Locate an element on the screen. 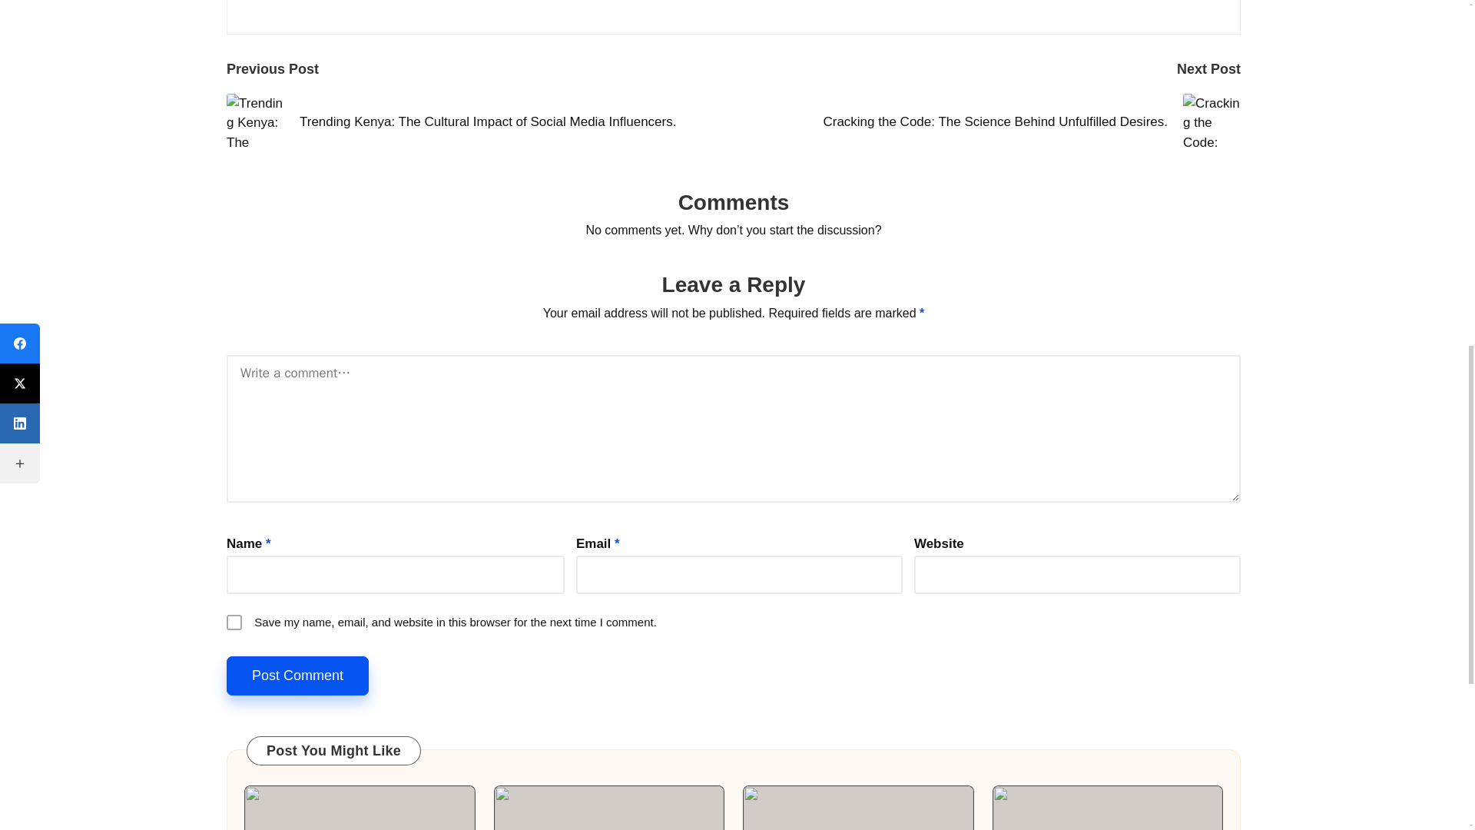 Image resolution: width=1475 pixels, height=830 pixels. yes is located at coordinates (234, 622).